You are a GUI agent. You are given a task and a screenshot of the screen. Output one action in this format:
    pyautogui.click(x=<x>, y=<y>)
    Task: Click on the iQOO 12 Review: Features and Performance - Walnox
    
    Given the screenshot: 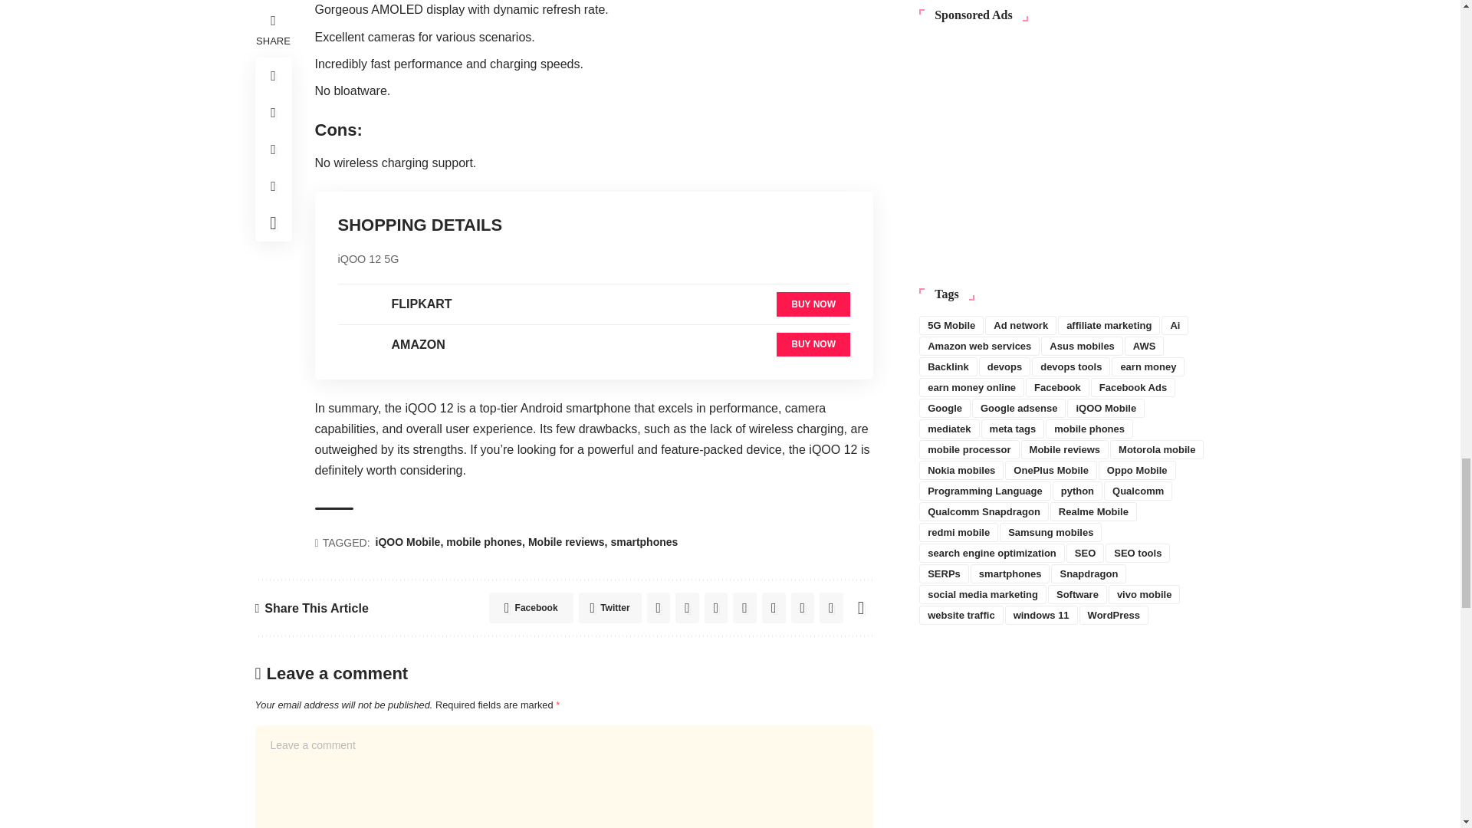 What is the action you would take?
    pyautogui.click(x=356, y=345)
    